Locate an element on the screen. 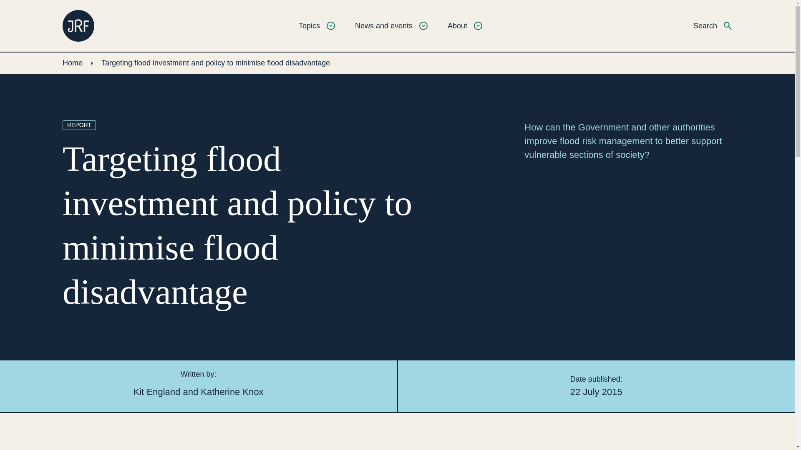 The image size is (801, 450). News and events is located at coordinates (391, 25).